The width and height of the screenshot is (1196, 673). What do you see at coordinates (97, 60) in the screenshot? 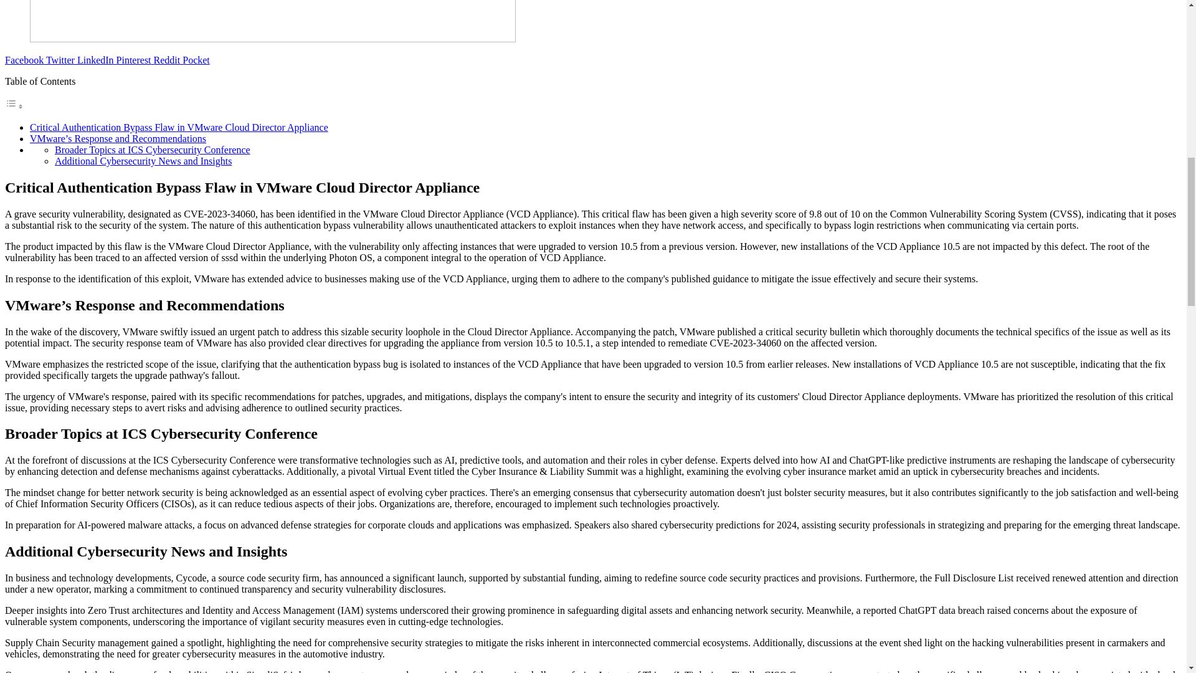
I see `LinkedIn` at bounding box center [97, 60].